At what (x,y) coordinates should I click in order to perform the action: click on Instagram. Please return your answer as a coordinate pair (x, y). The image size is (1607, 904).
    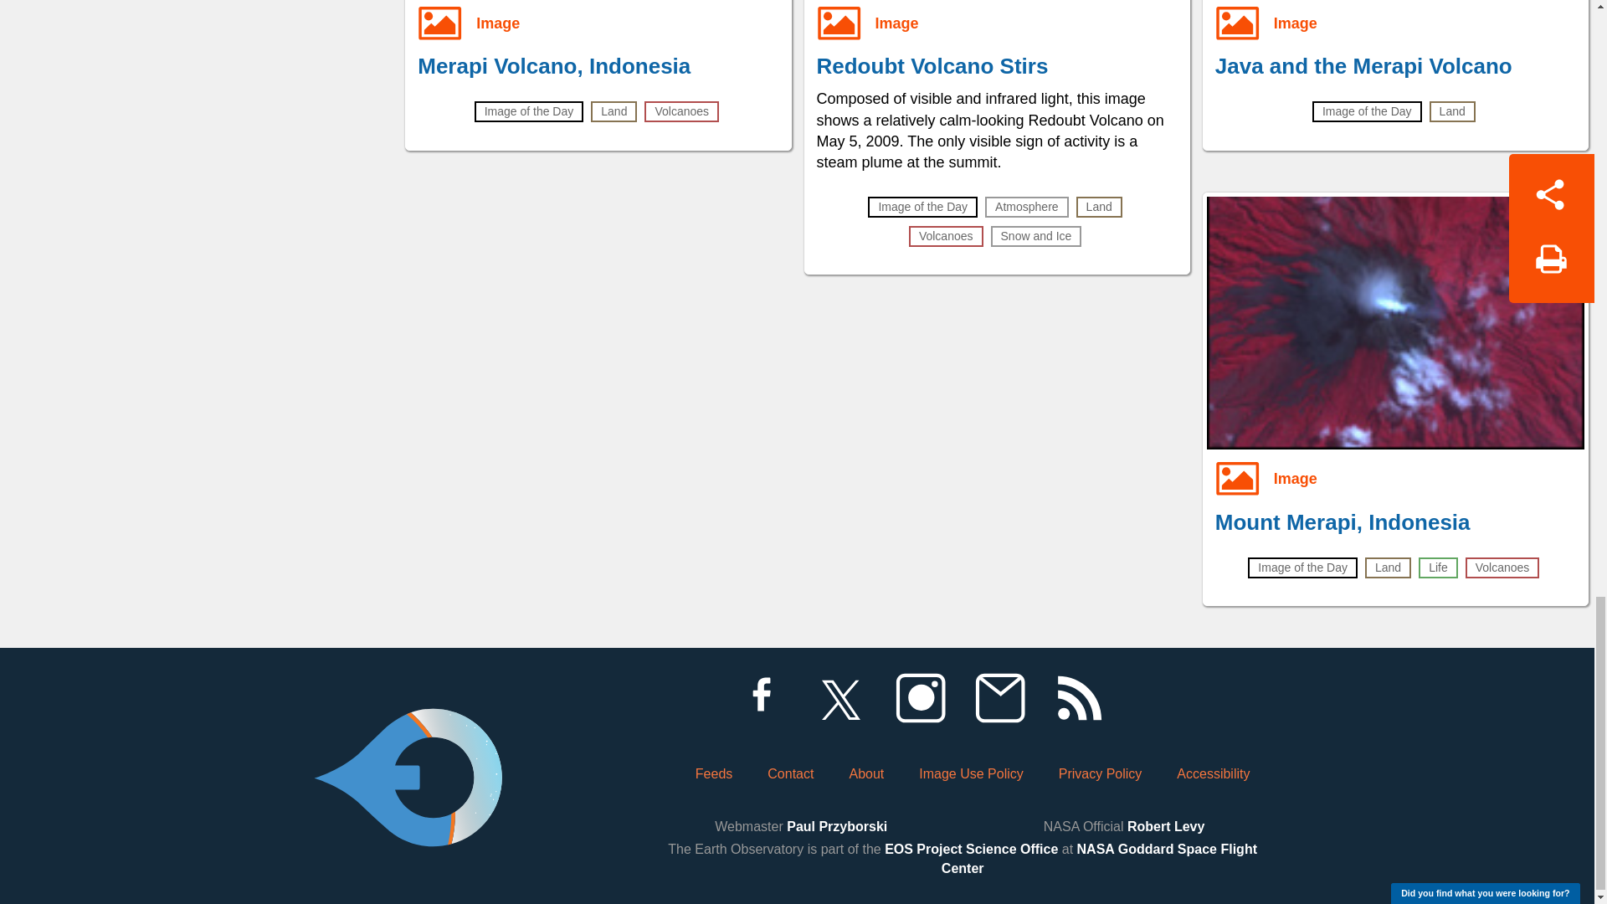
    Looking at the image, I should click on (920, 698).